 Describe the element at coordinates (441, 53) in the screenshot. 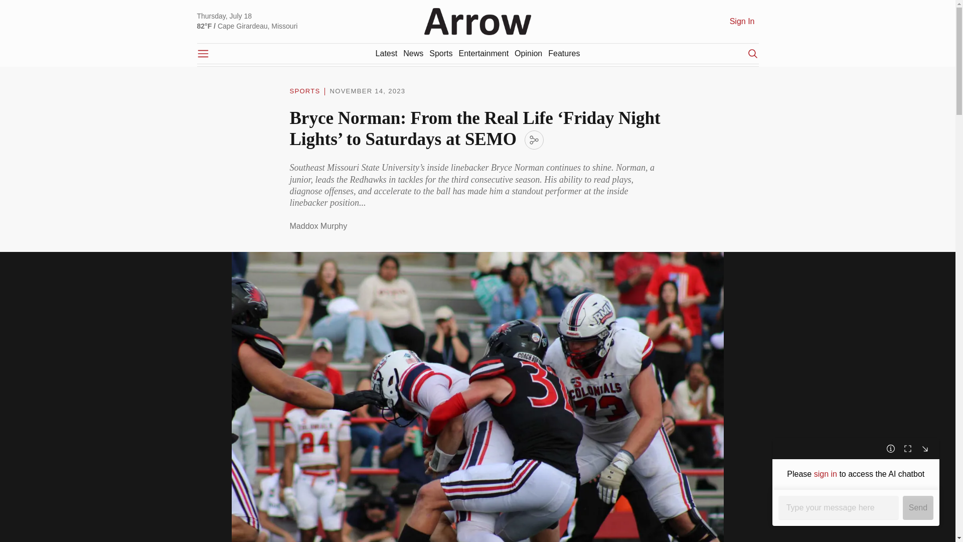

I see `Sports` at that location.